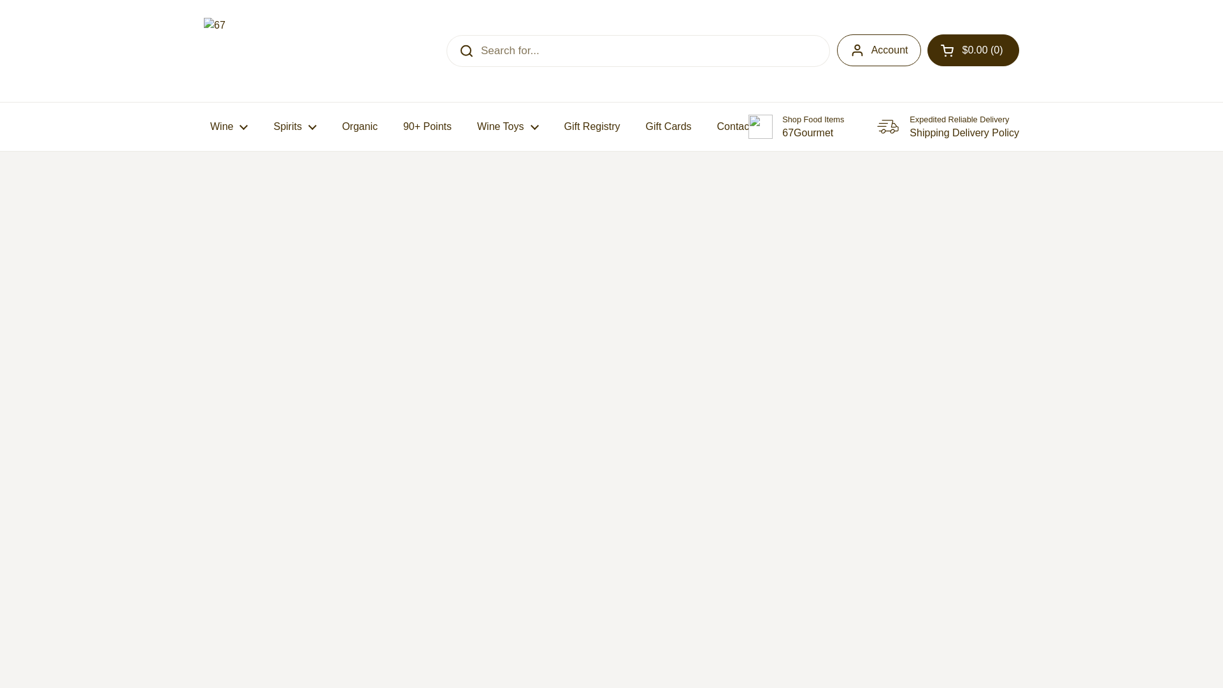 The image size is (1223, 688). What do you see at coordinates (287, 51) in the screenshot?
I see `67` at bounding box center [287, 51].